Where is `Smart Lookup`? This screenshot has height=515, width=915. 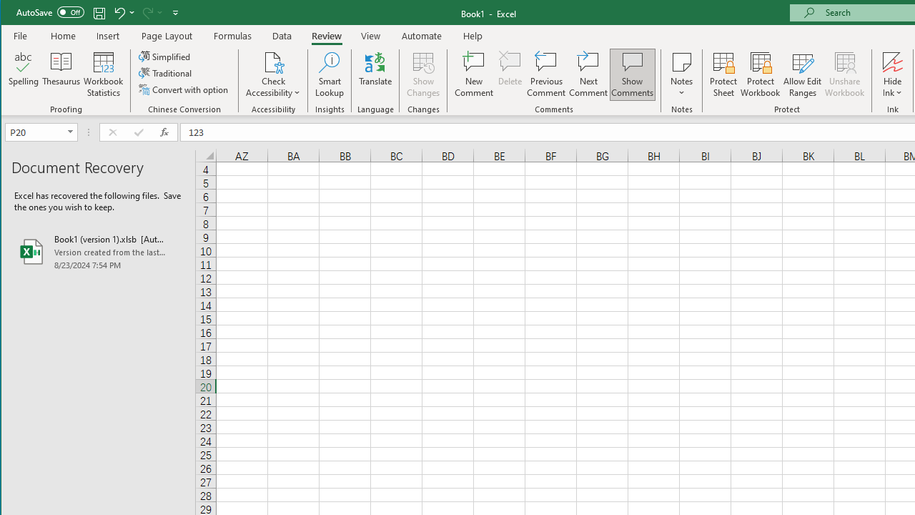
Smart Lookup is located at coordinates (330, 74).